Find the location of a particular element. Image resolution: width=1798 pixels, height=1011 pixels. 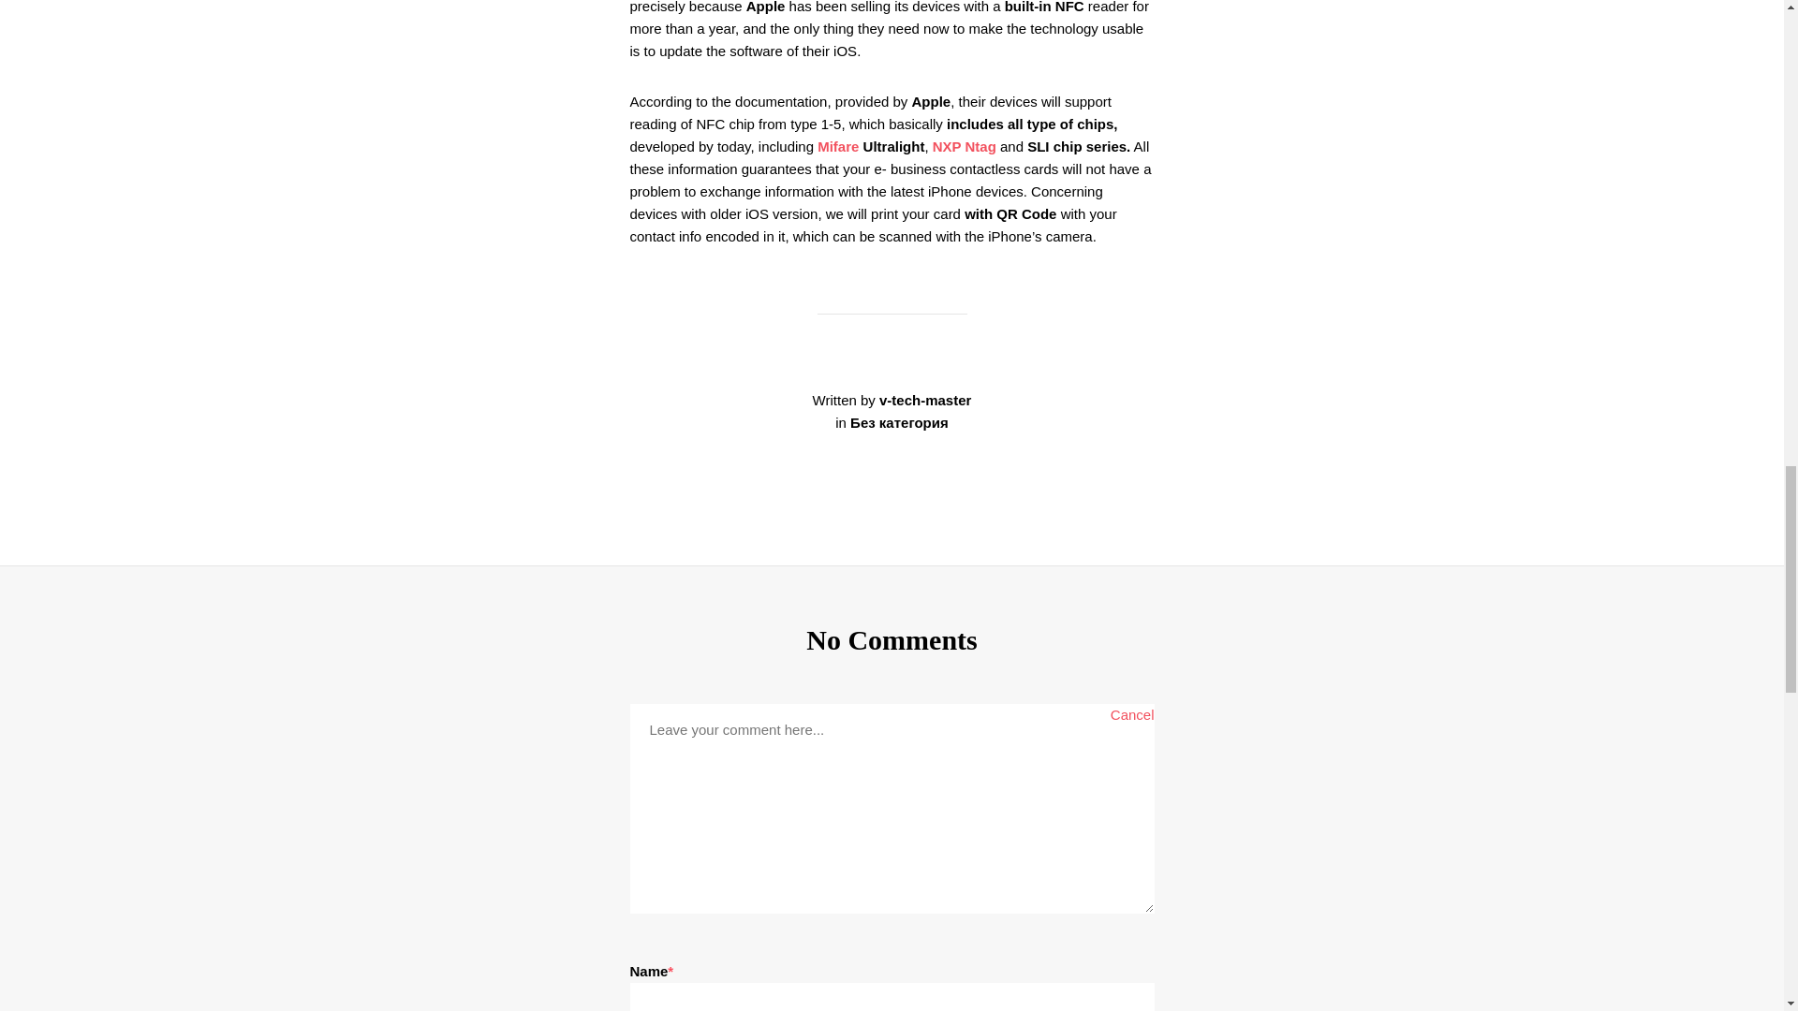

NXP Ntag is located at coordinates (965, 146).